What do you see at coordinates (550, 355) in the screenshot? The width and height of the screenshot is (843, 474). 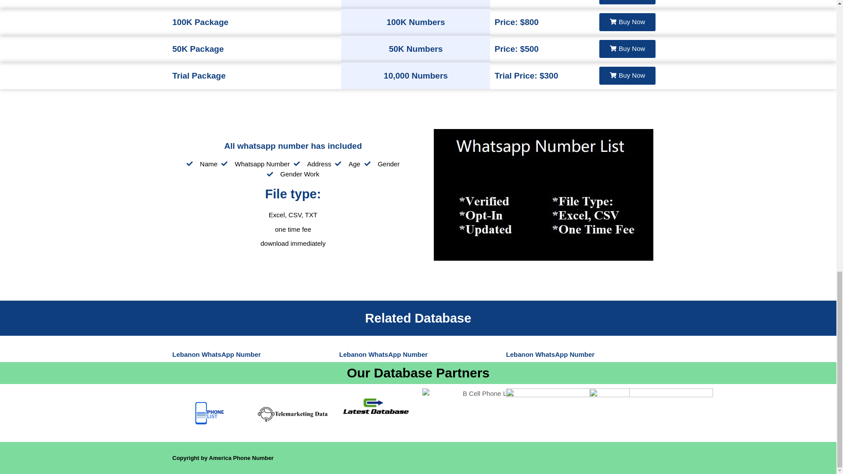 I see `Lebanon WhatsApp Number` at bounding box center [550, 355].